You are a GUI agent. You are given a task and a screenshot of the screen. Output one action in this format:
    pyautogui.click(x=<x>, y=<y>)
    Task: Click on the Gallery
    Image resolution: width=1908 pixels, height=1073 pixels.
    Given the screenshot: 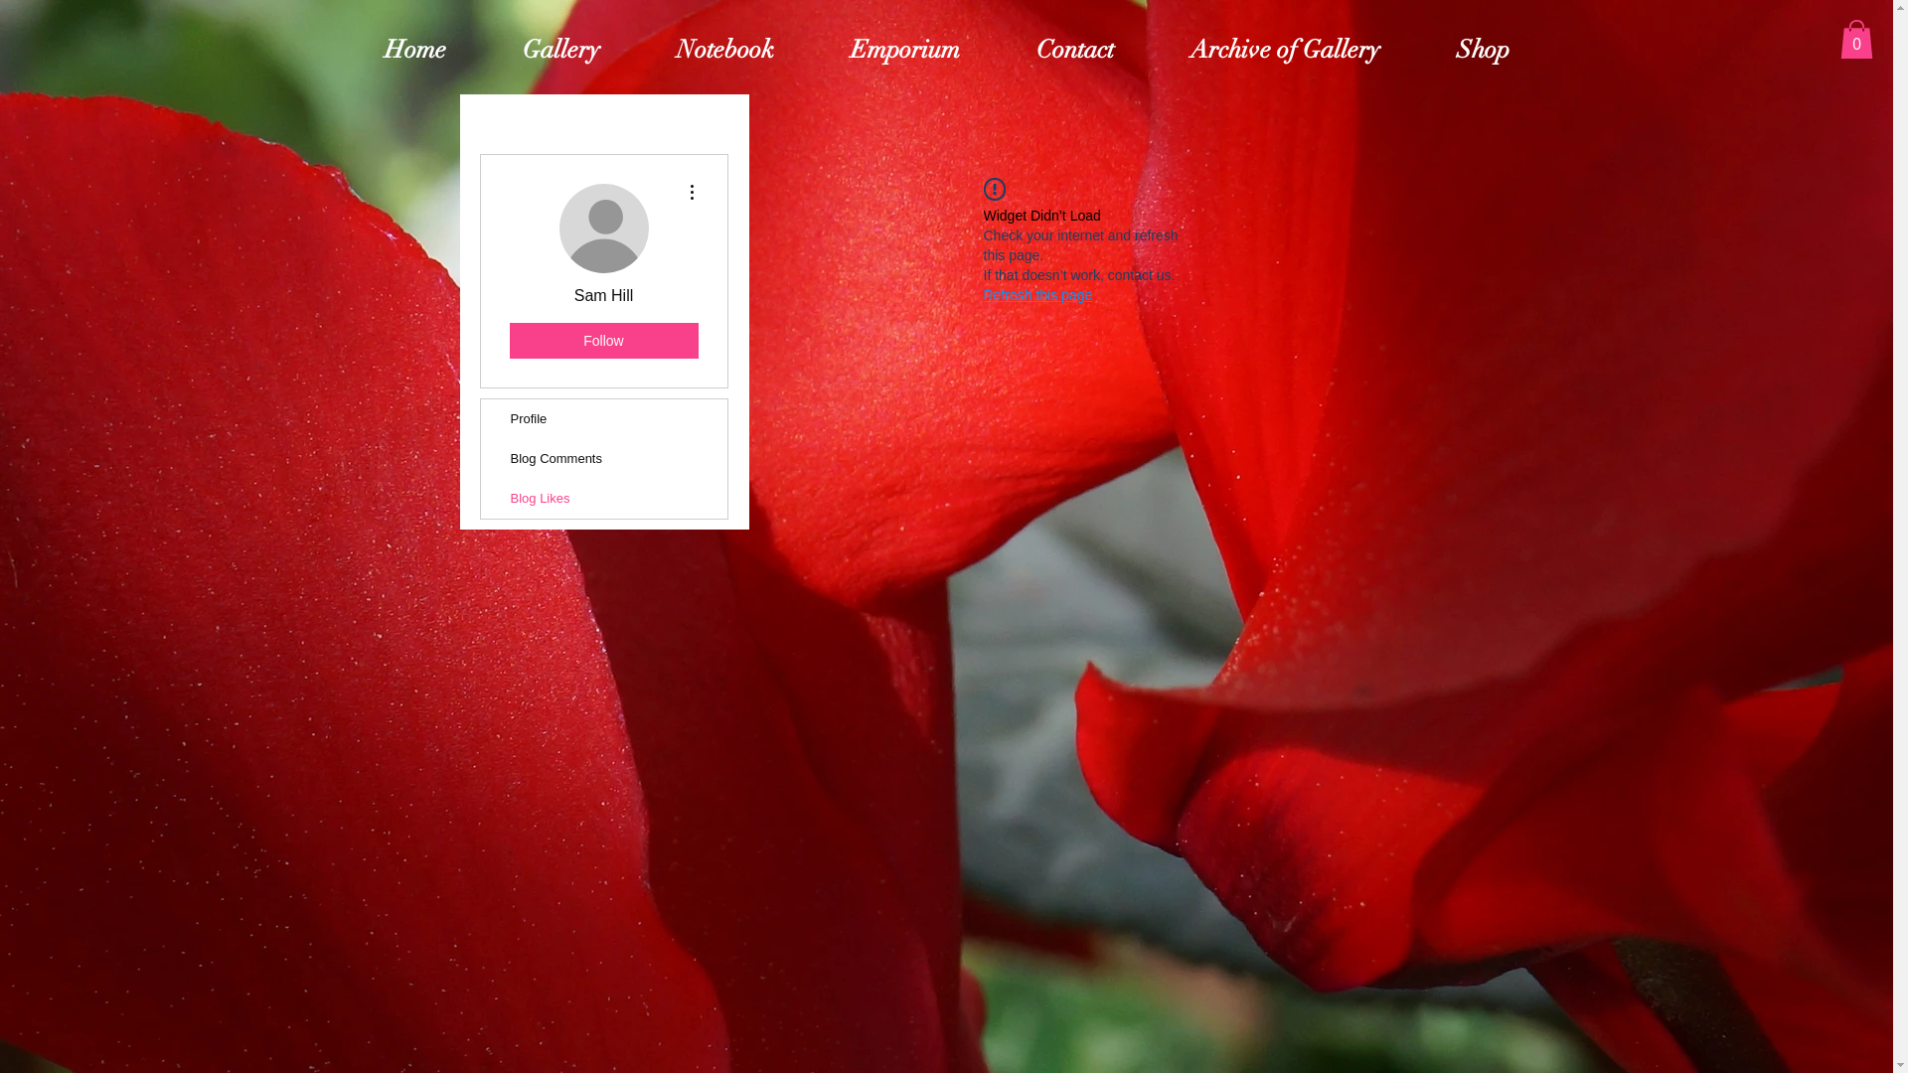 What is the action you would take?
    pyautogui.click(x=562, y=50)
    